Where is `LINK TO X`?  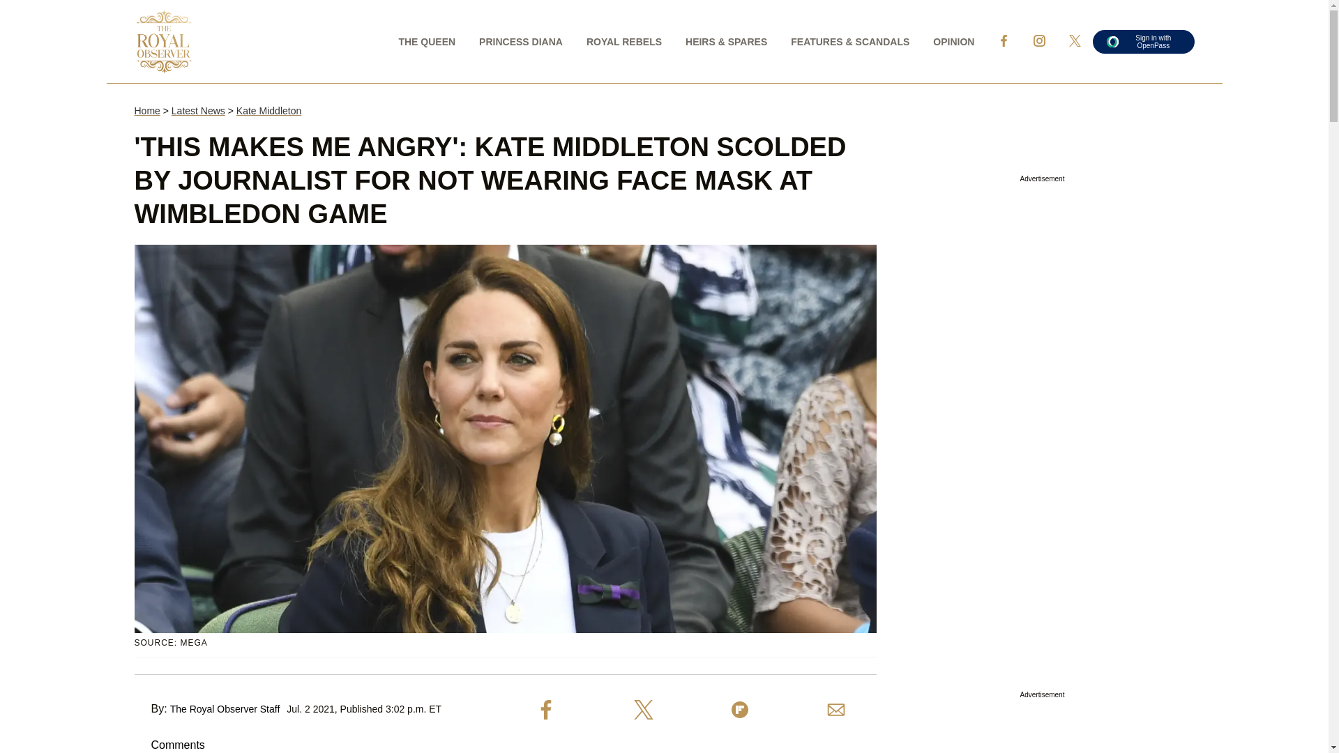
LINK TO X is located at coordinates (1074, 40).